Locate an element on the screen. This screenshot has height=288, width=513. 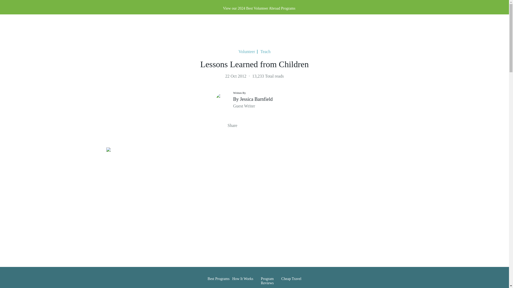
logo is located at coordinates (26, 32).